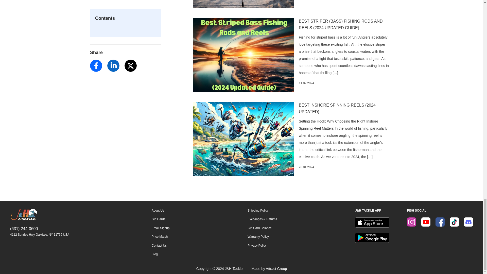 This screenshot has height=274, width=487. Describe the element at coordinates (160, 236) in the screenshot. I see `Price Match` at that location.